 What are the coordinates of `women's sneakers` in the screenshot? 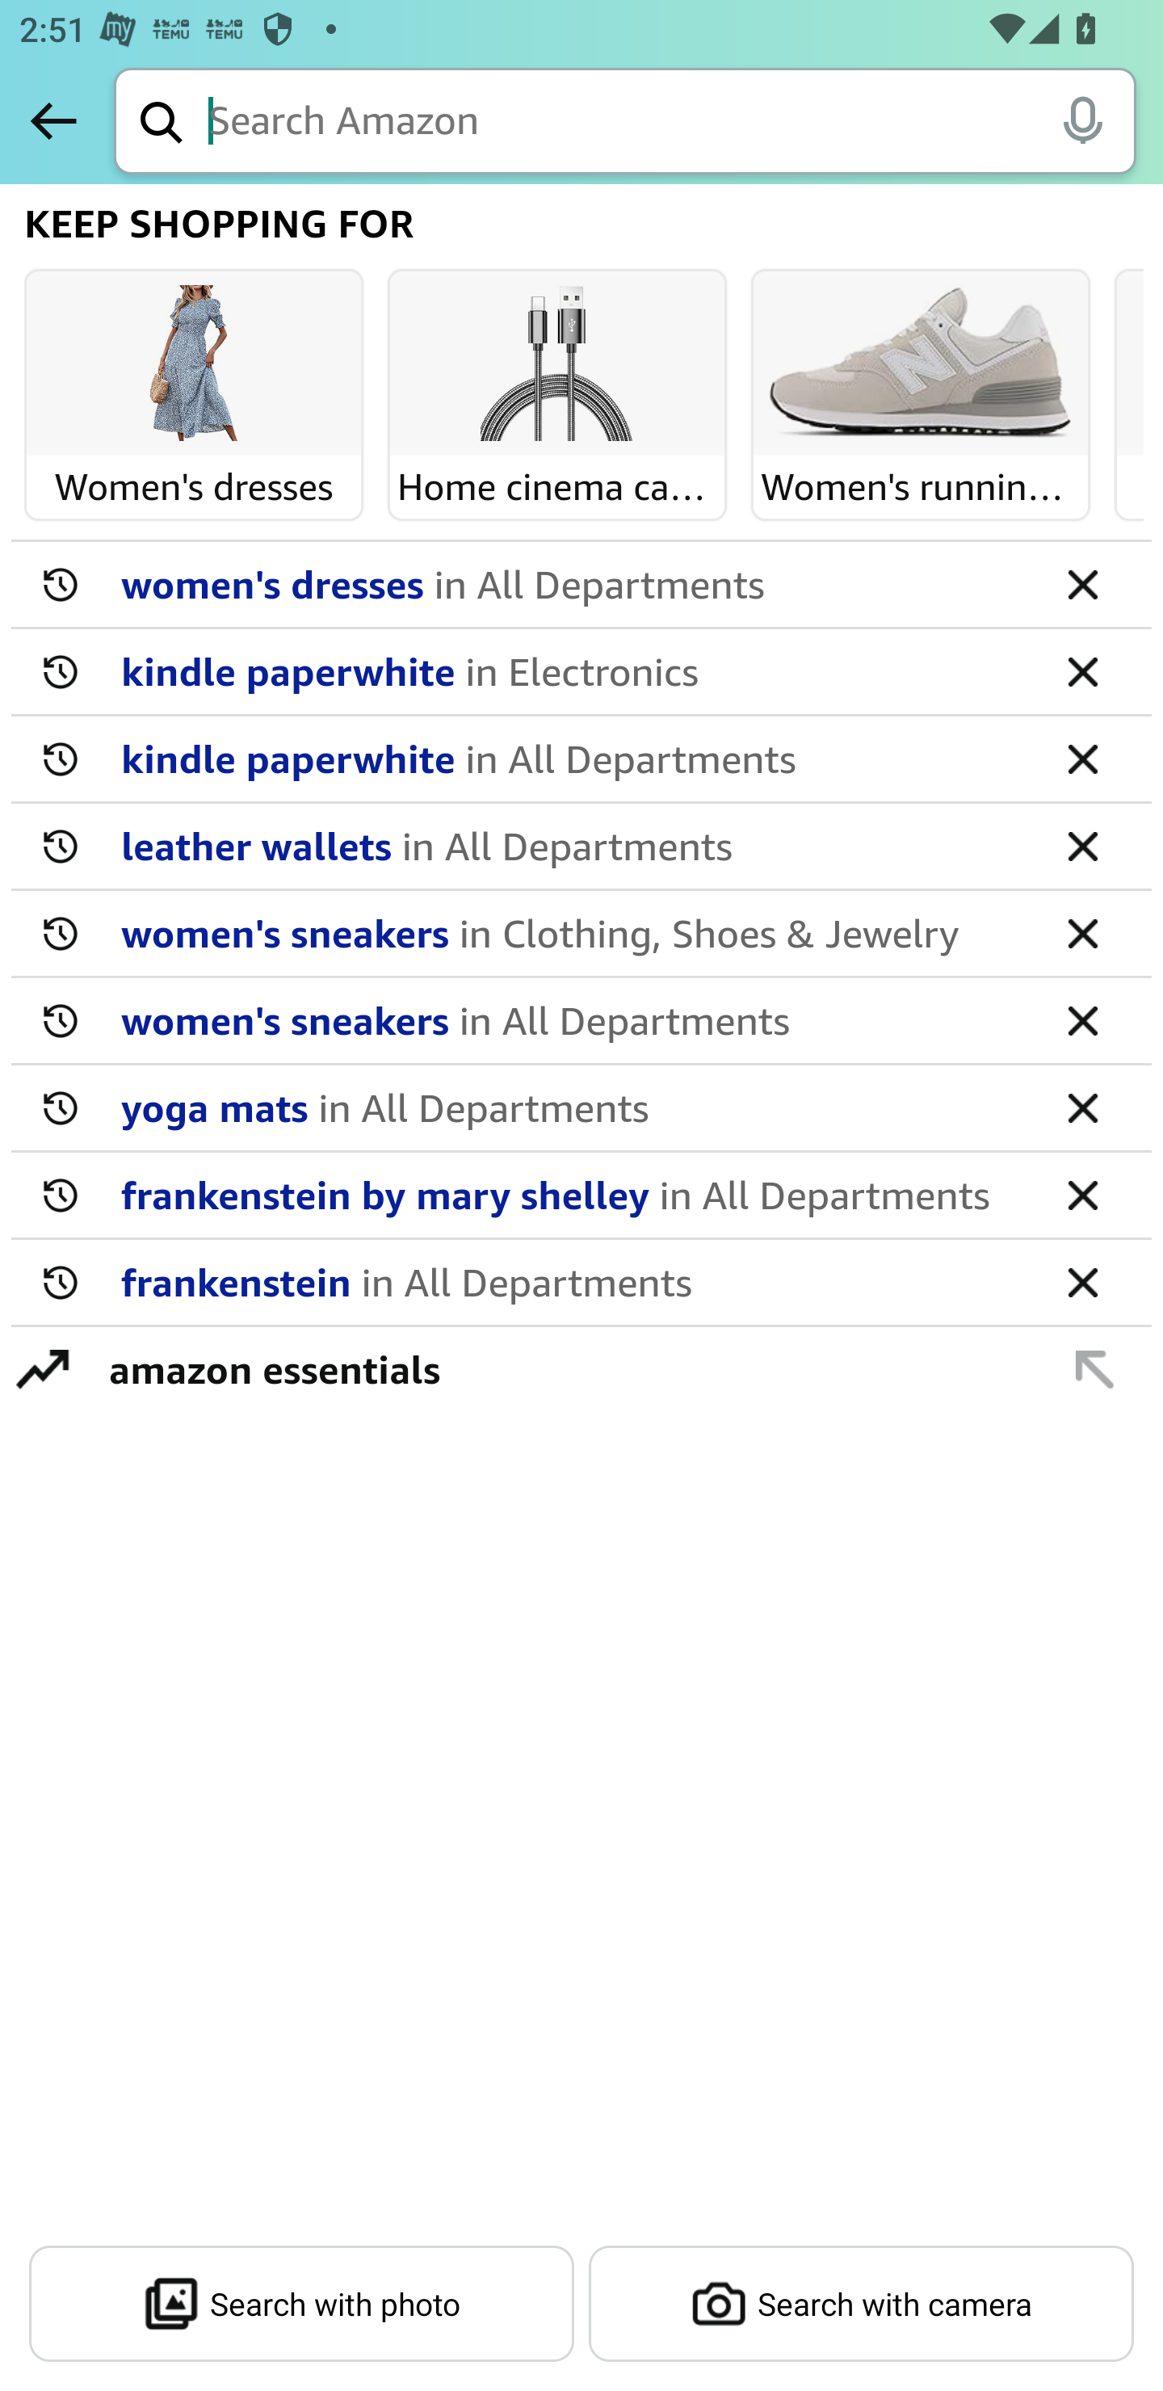 It's located at (571, 932).